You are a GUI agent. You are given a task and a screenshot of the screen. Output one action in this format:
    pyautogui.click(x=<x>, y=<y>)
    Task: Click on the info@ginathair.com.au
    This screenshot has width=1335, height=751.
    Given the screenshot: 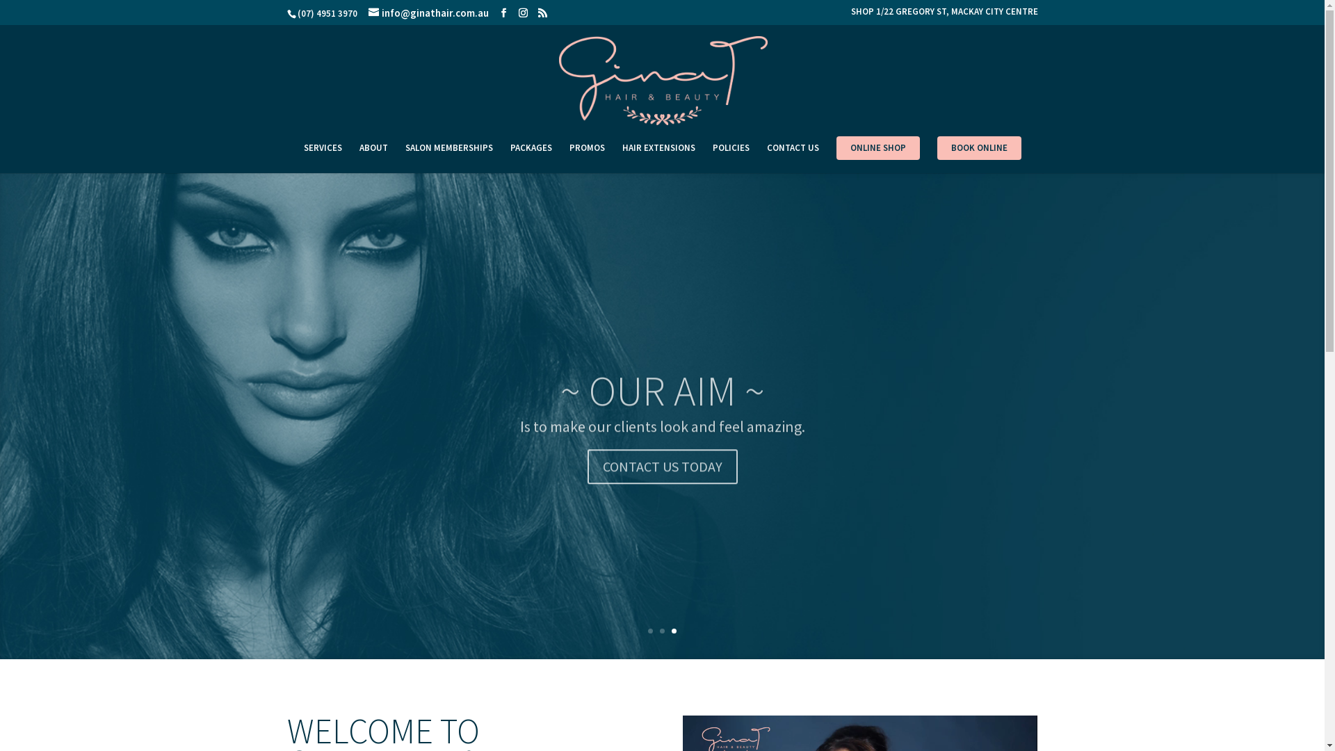 What is the action you would take?
    pyautogui.click(x=428, y=13)
    